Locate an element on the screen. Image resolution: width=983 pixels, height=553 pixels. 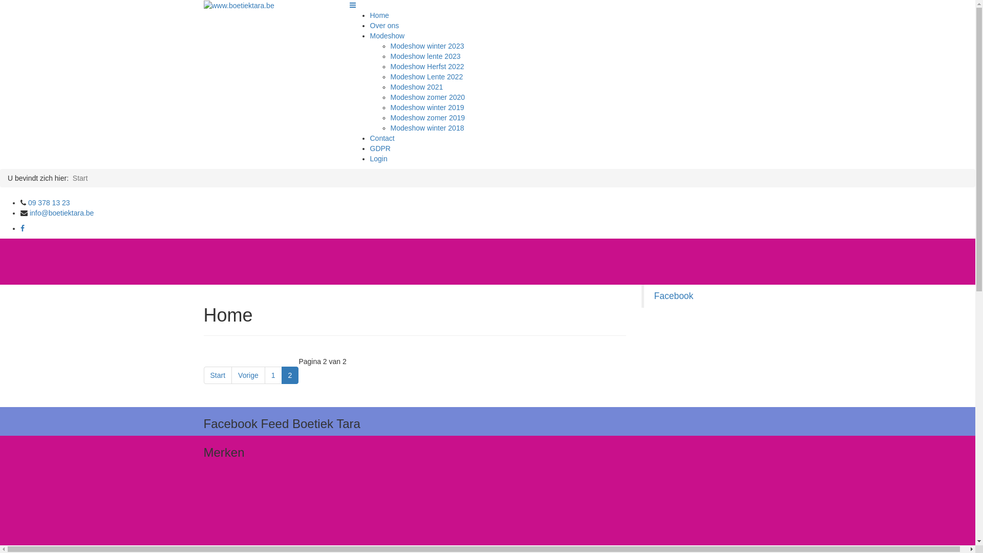
Modeshow Herfst 2022 is located at coordinates (427, 67).